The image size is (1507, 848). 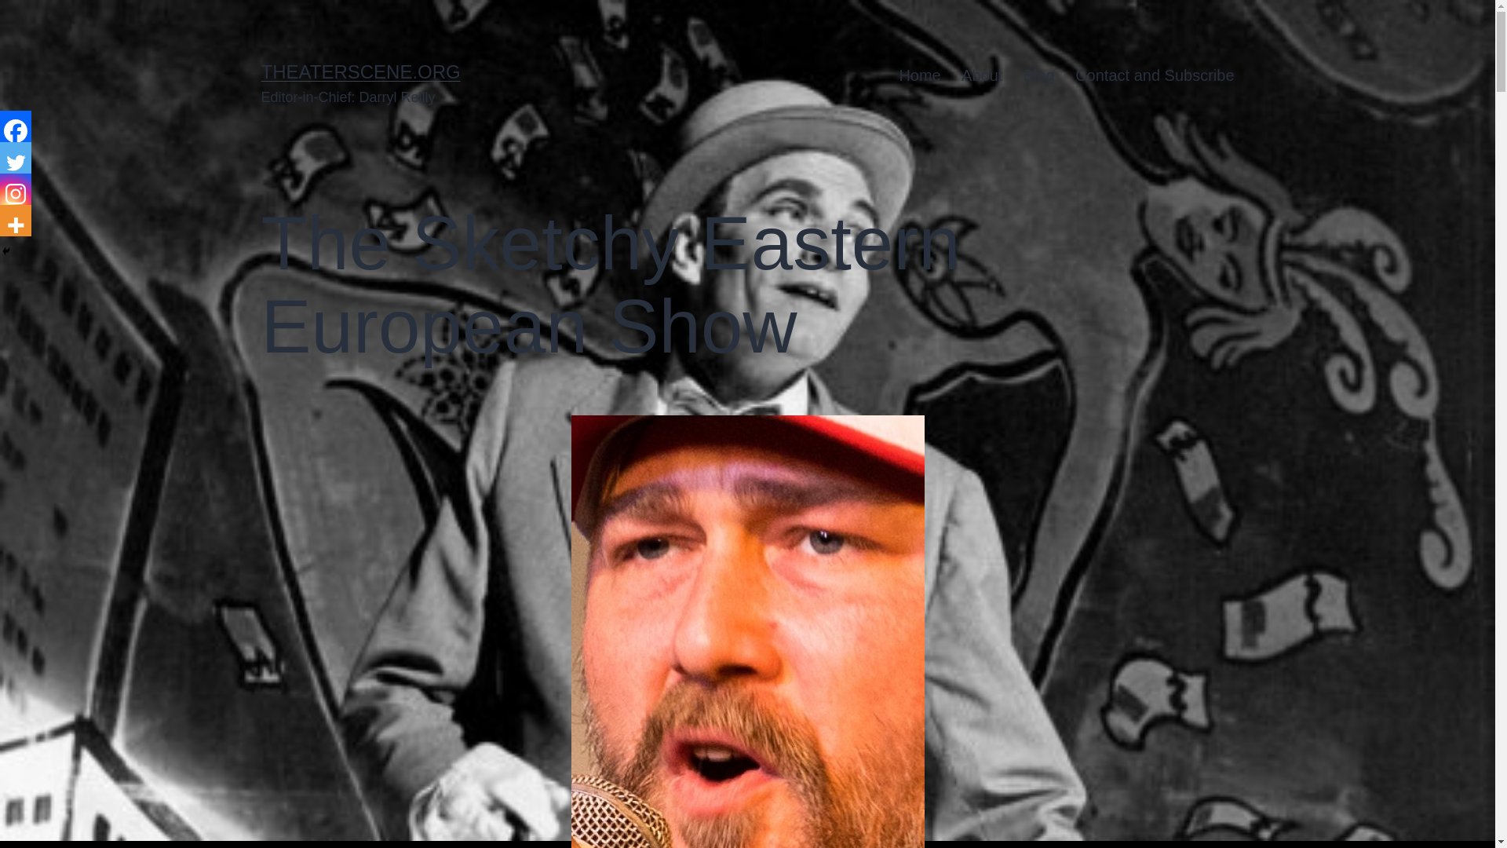 What do you see at coordinates (981, 75) in the screenshot?
I see `About` at bounding box center [981, 75].